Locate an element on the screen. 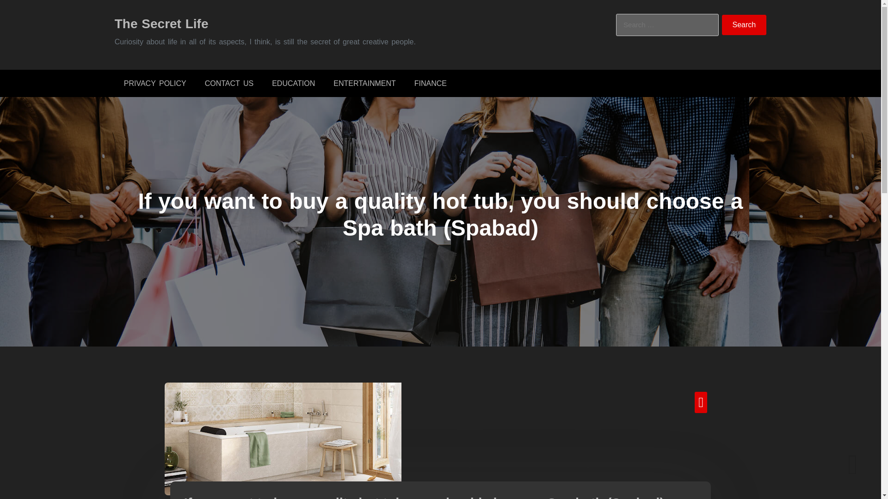 This screenshot has height=499, width=888. EDUCATION is located at coordinates (293, 83).